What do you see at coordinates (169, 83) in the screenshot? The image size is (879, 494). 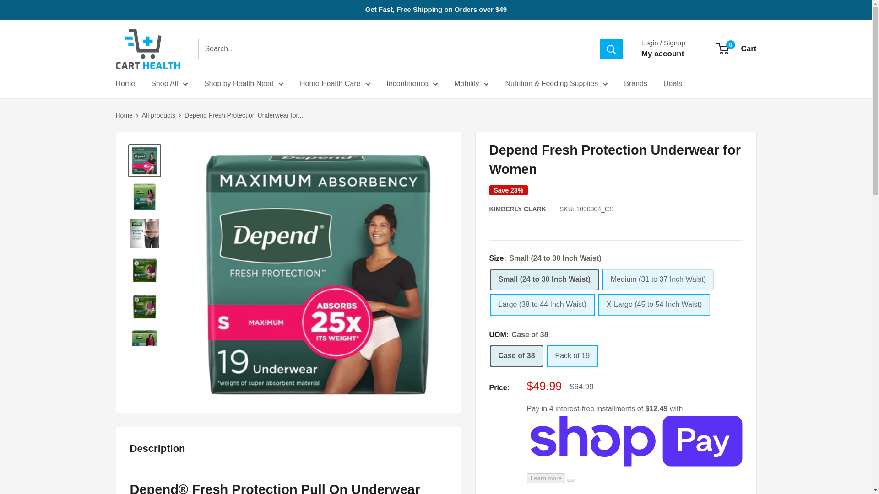 I see `Shop All` at bounding box center [169, 83].